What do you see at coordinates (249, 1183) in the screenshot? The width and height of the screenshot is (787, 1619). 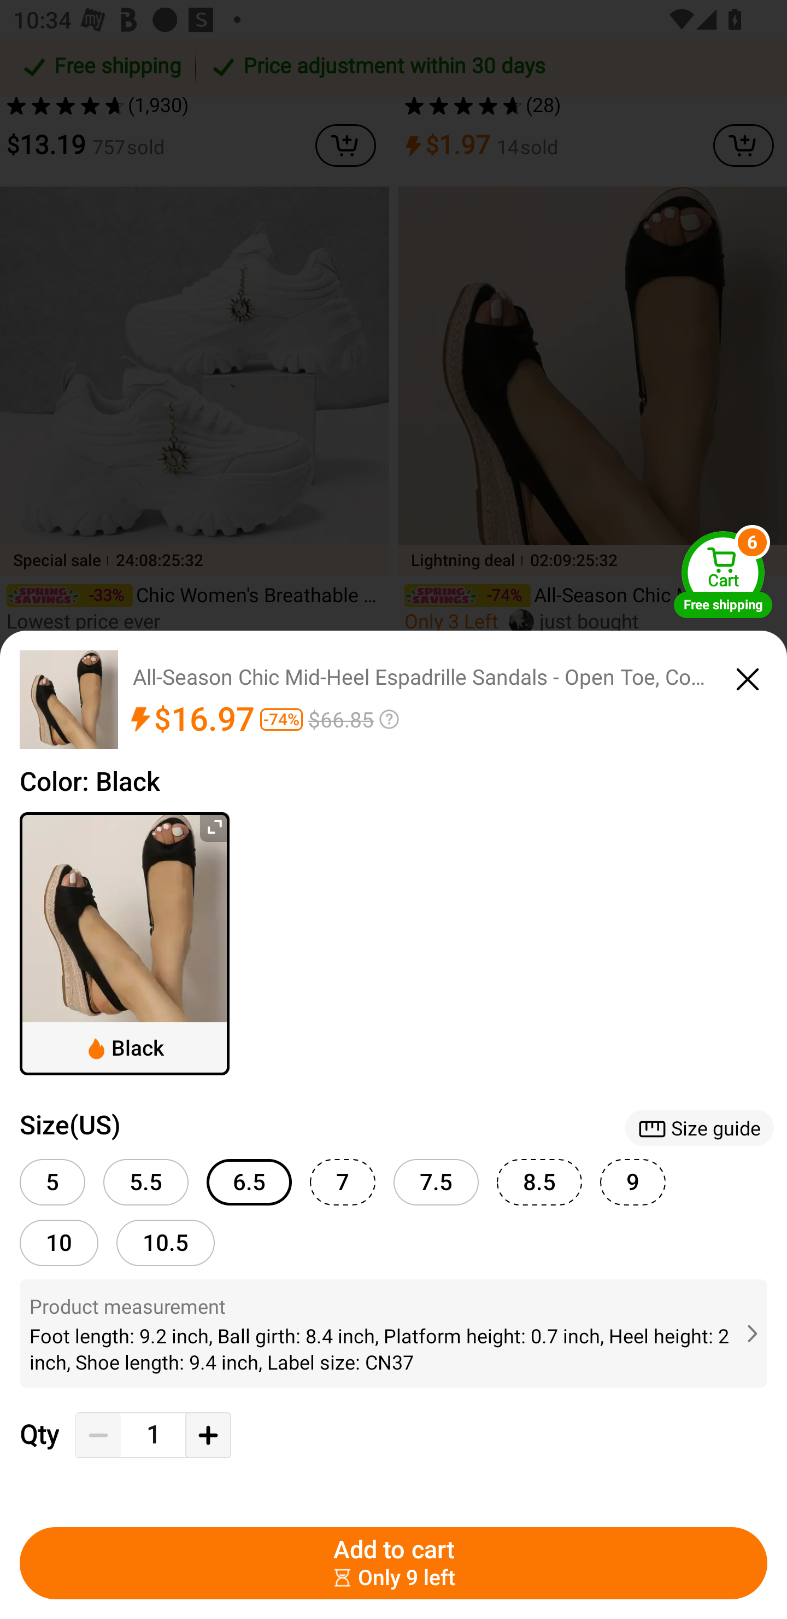 I see ` 6.5` at bounding box center [249, 1183].